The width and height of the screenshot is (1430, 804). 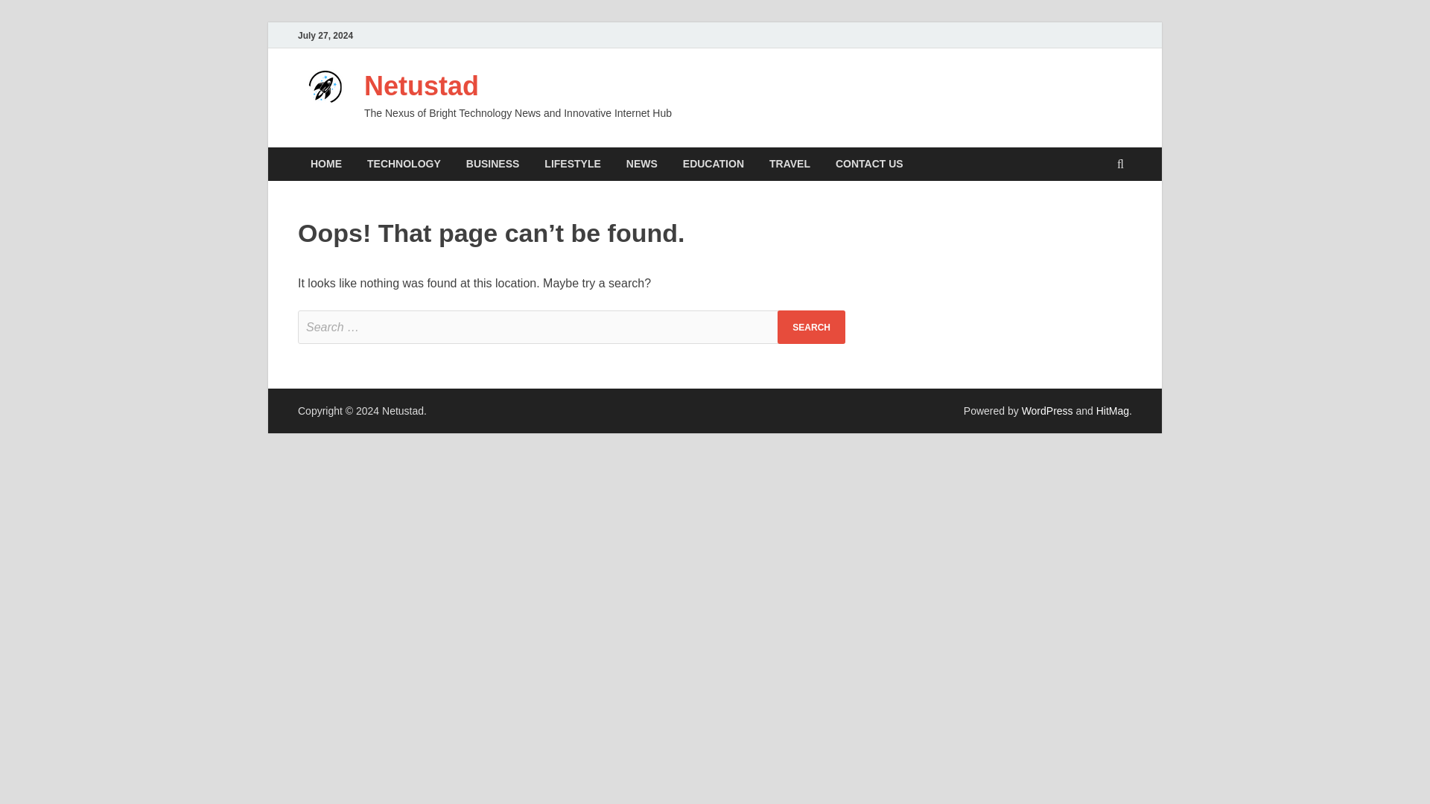 I want to click on Search, so click(x=811, y=327).